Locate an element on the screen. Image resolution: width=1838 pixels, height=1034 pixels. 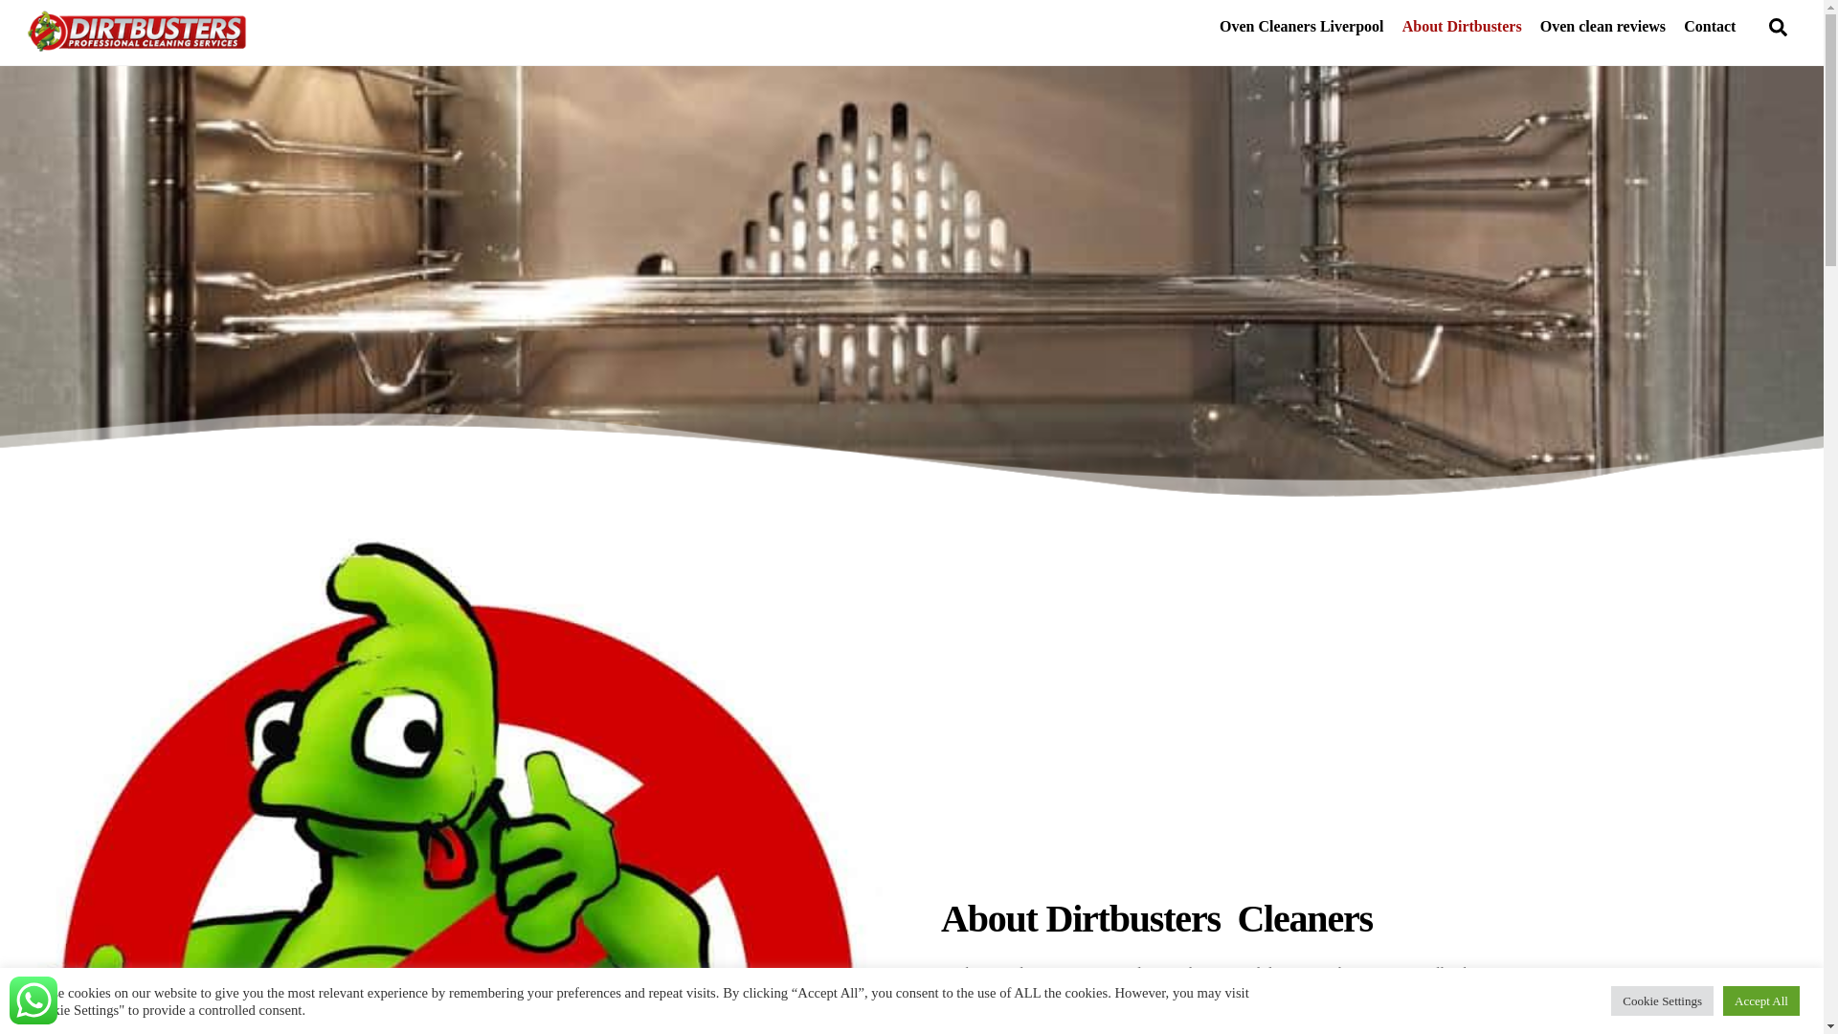
Contact is located at coordinates (1710, 27).